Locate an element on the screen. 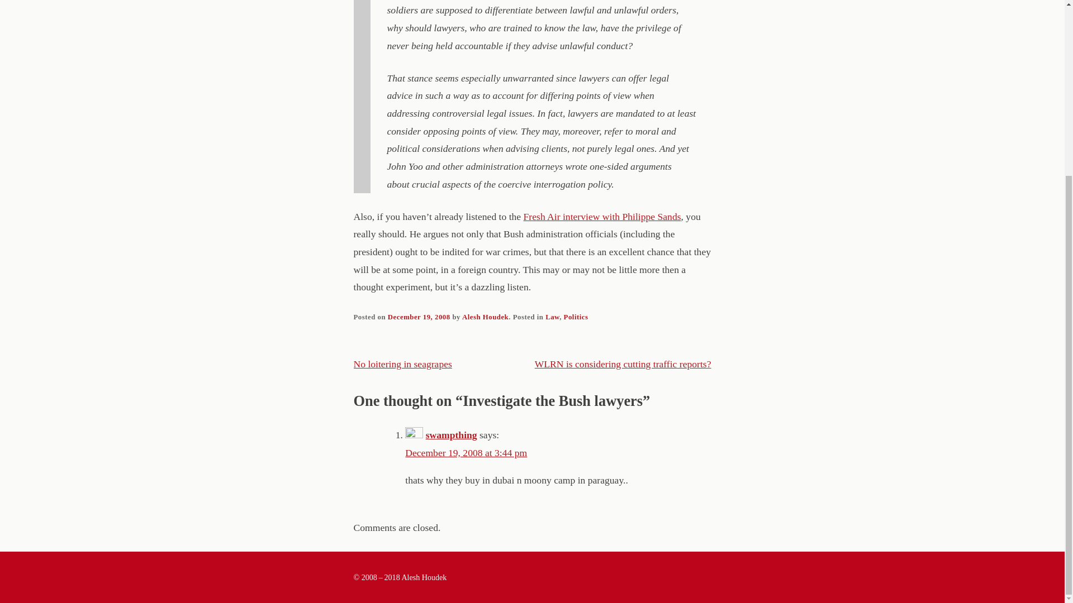 The height and width of the screenshot is (603, 1073). Politics is located at coordinates (576, 317).